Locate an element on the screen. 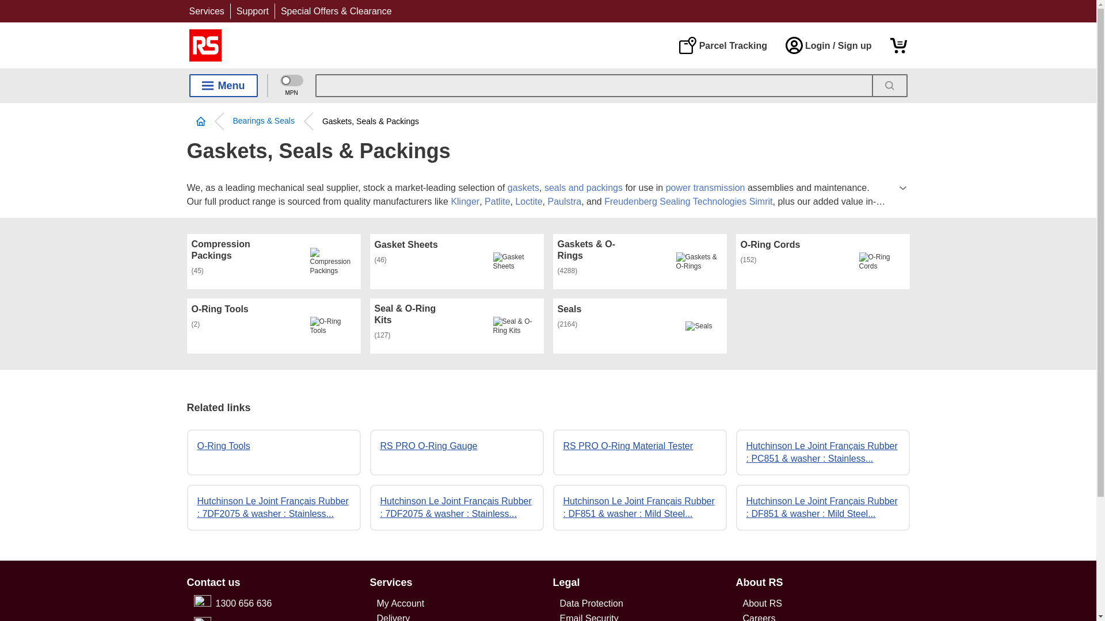  Menu is located at coordinates (223, 85).